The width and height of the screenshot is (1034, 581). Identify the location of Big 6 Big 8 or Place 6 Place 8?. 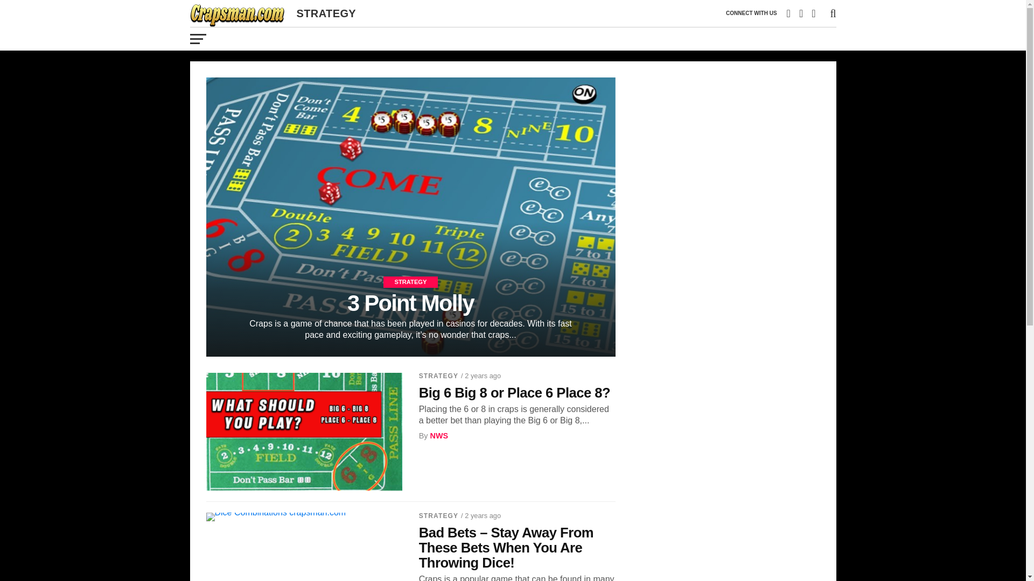
(517, 393).